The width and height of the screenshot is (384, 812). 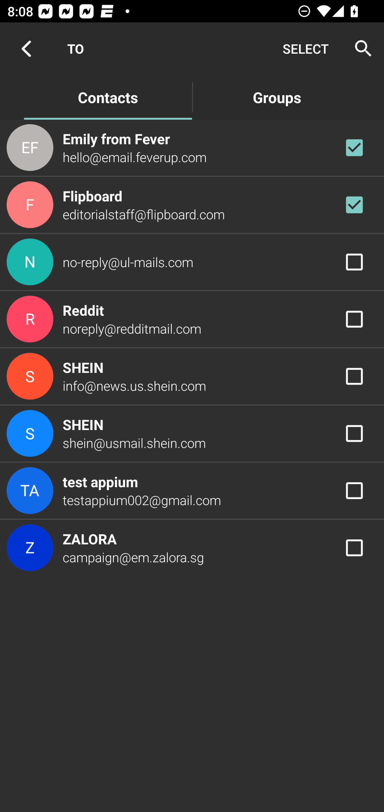 I want to click on test appium testappium002@gmail.com, so click(x=192, y=491).